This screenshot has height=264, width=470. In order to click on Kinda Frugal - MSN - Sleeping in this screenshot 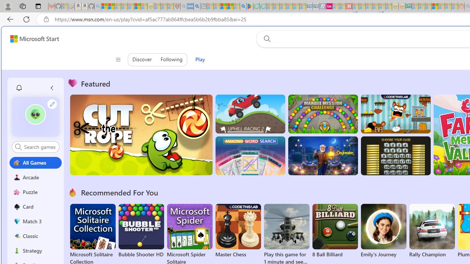, I will do `click(441, 7)`.